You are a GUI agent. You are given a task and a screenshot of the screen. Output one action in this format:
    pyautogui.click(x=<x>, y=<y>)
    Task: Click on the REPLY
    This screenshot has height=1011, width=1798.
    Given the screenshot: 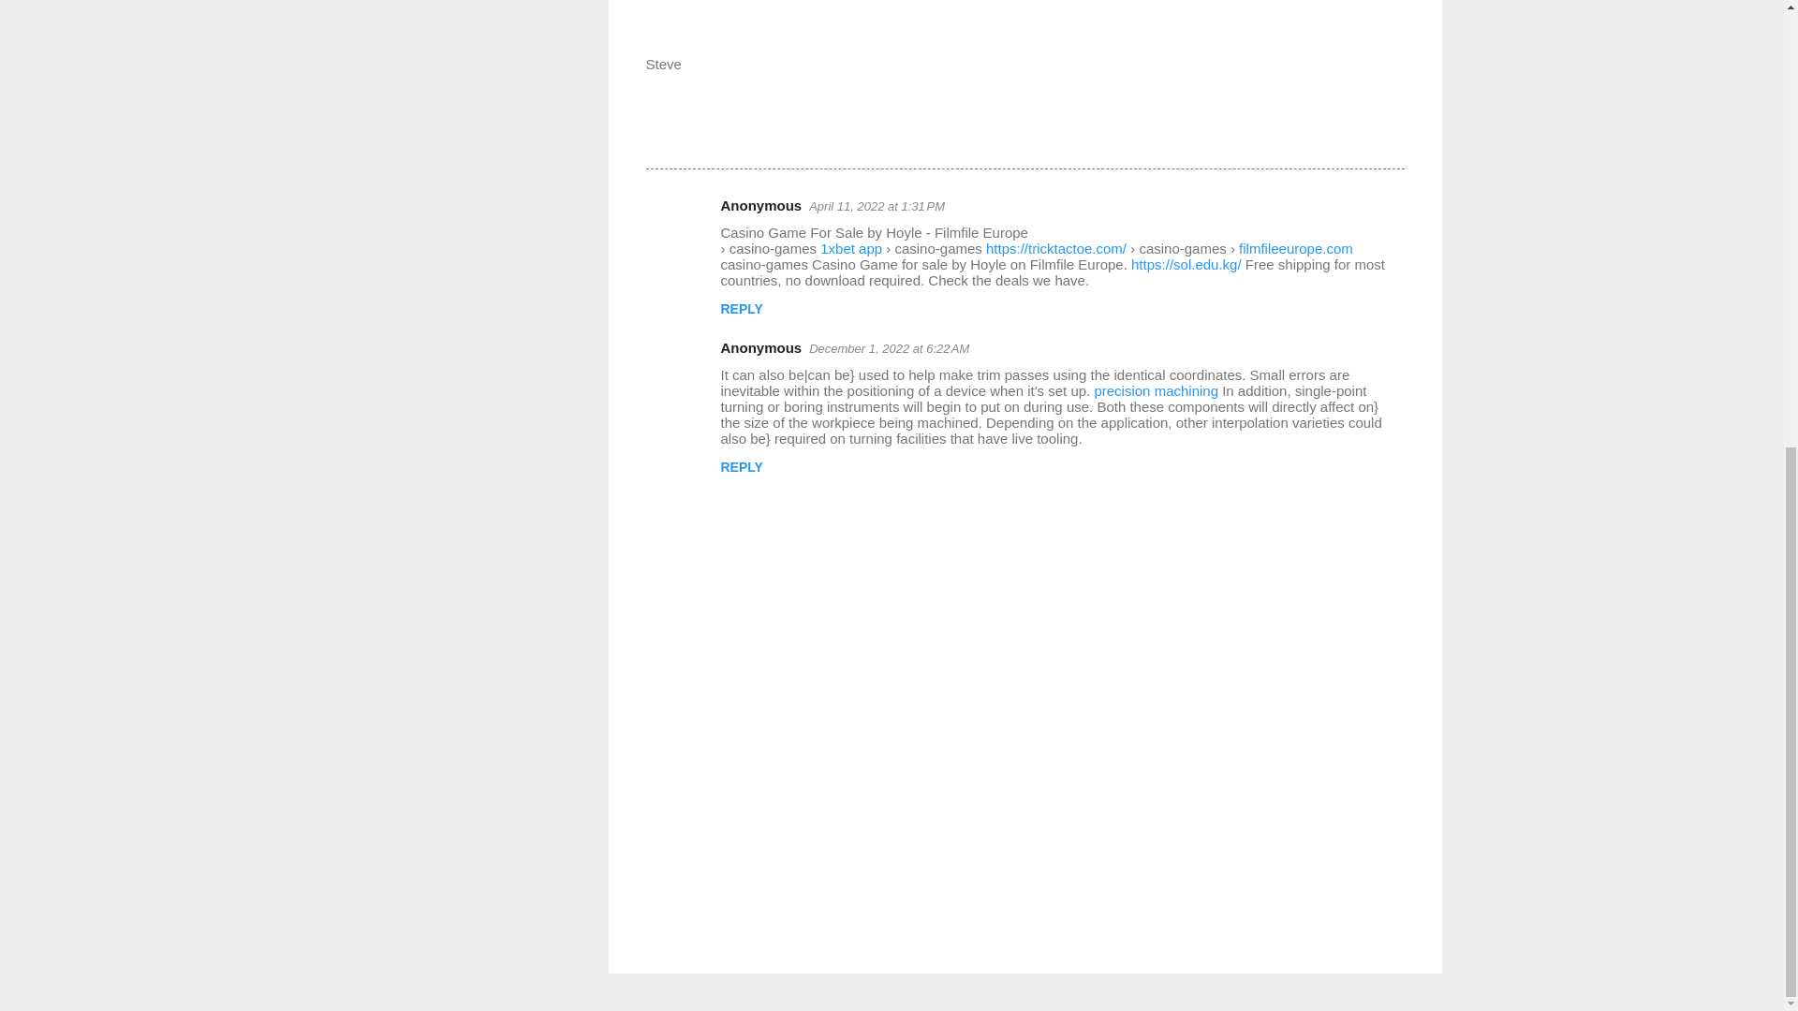 What is the action you would take?
    pyautogui.click(x=742, y=466)
    